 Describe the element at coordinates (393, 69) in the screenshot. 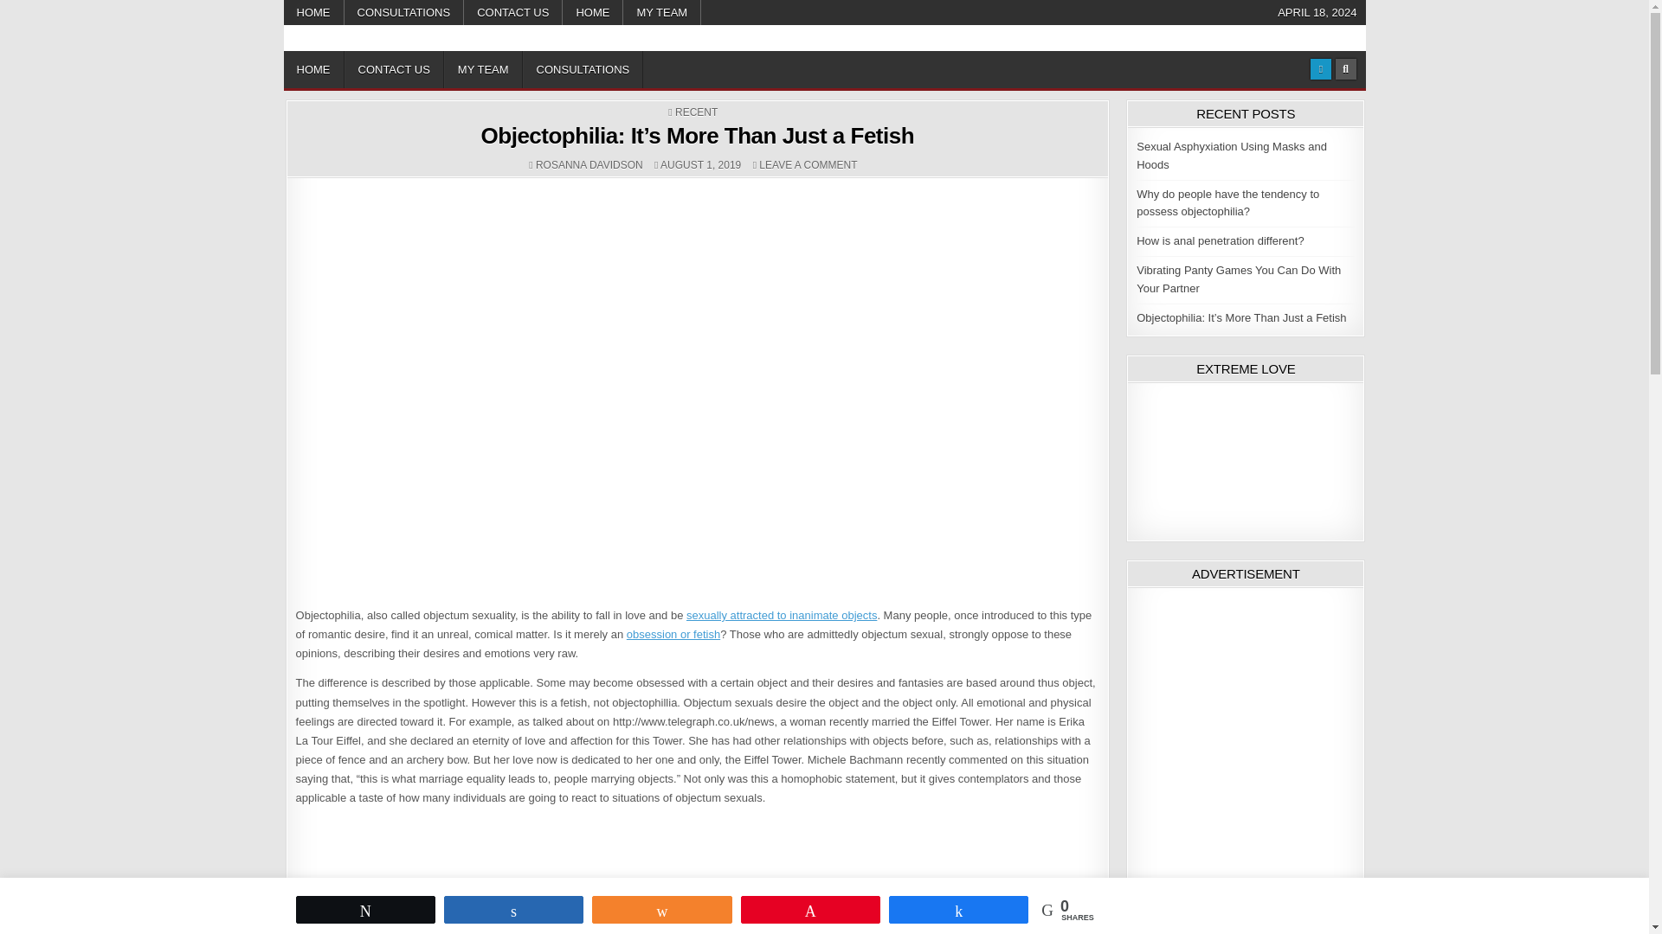

I see `CONTACT US` at that location.